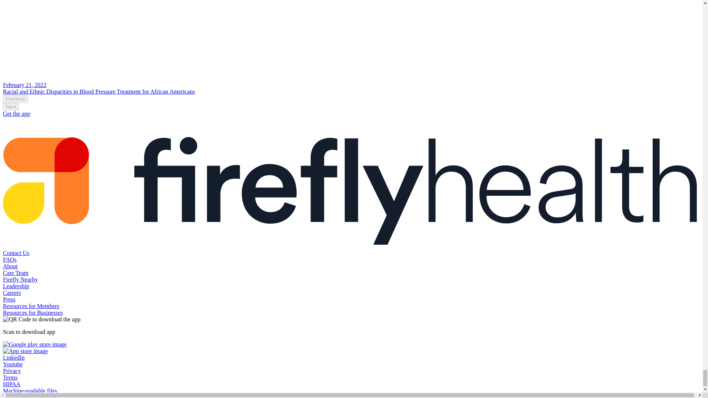  What do you see at coordinates (12, 293) in the screenshot?
I see `Careers` at bounding box center [12, 293].